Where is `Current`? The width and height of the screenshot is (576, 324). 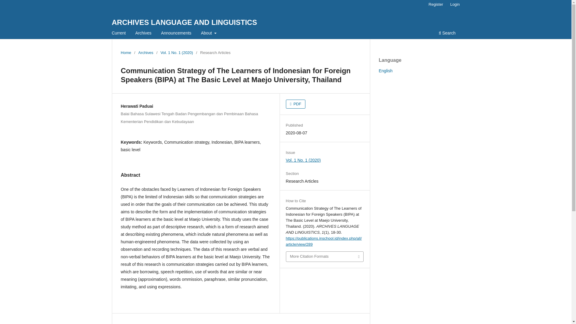
Current is located at coordinates (119, 34).